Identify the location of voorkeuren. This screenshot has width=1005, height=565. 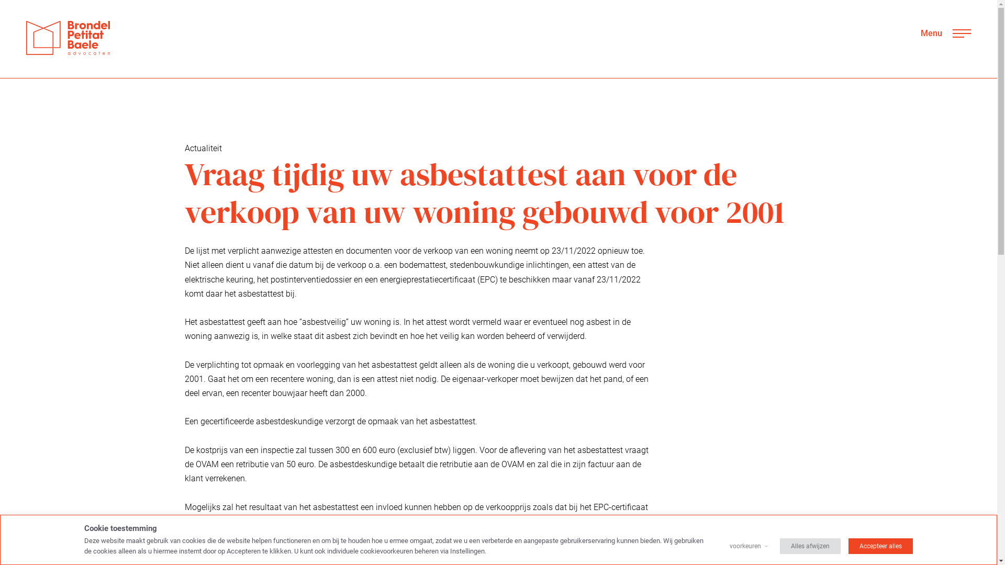
(745, 546).